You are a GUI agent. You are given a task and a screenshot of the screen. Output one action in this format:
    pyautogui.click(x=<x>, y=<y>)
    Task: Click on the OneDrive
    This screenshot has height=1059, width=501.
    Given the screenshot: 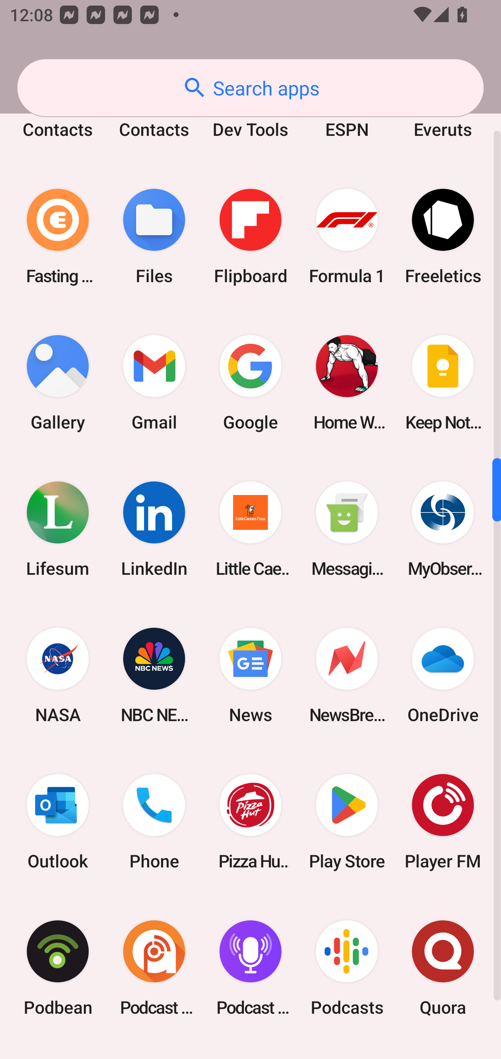 What is the action you would take?
    pyautogui.click(x=443, y=675)
    